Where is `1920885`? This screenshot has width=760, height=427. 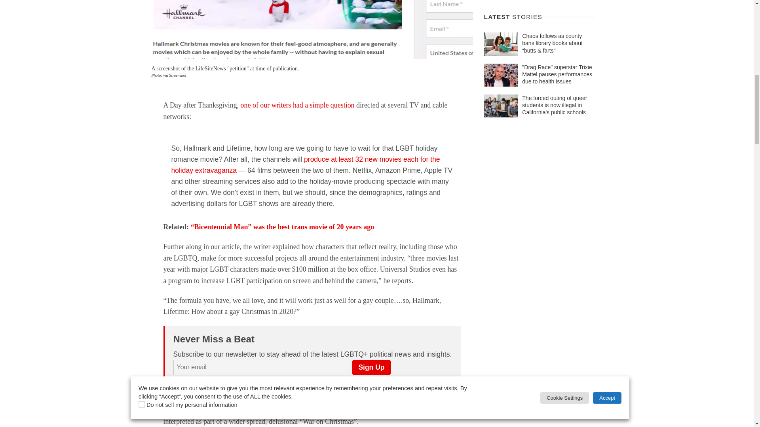 1920885 is located at coordinates (176, 382).